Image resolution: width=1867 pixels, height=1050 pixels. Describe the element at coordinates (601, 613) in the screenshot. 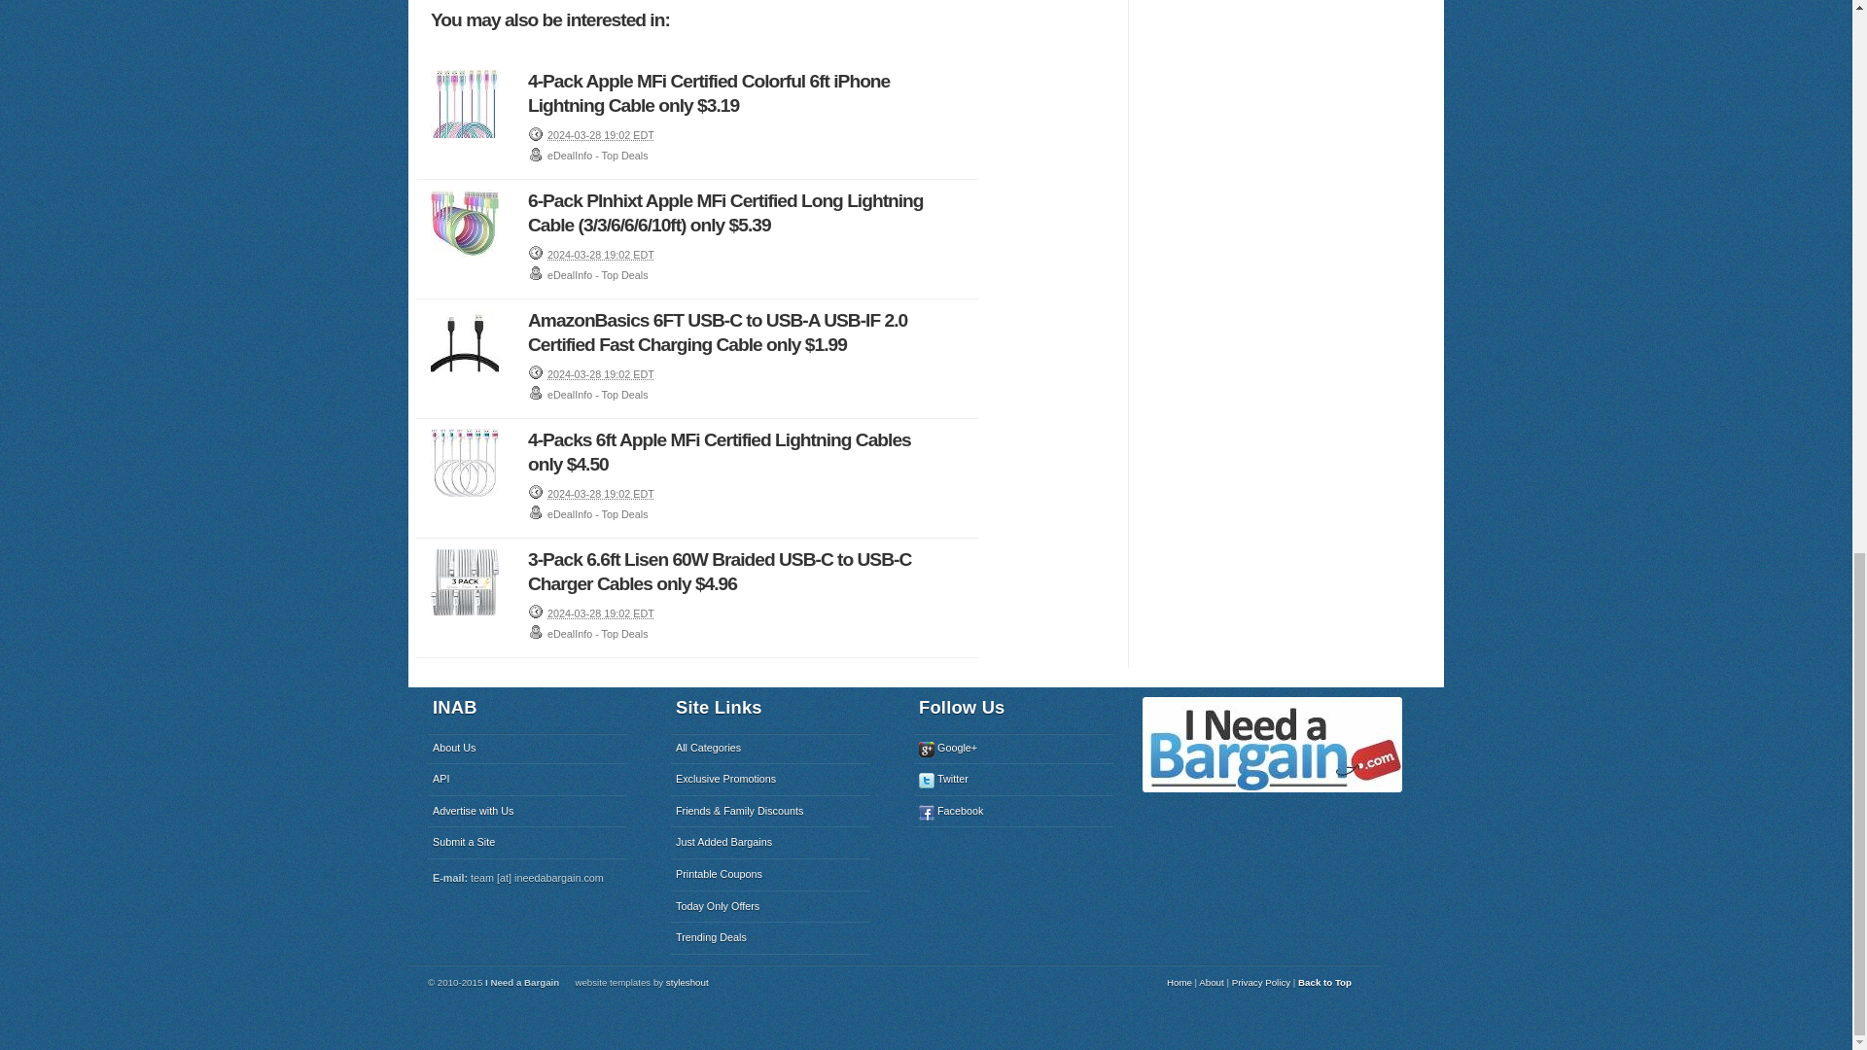

I see `2024-03-26 13:02:21 -0400` at that location.